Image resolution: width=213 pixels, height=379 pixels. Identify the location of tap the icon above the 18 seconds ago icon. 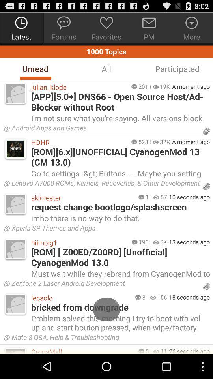
(102, 284).